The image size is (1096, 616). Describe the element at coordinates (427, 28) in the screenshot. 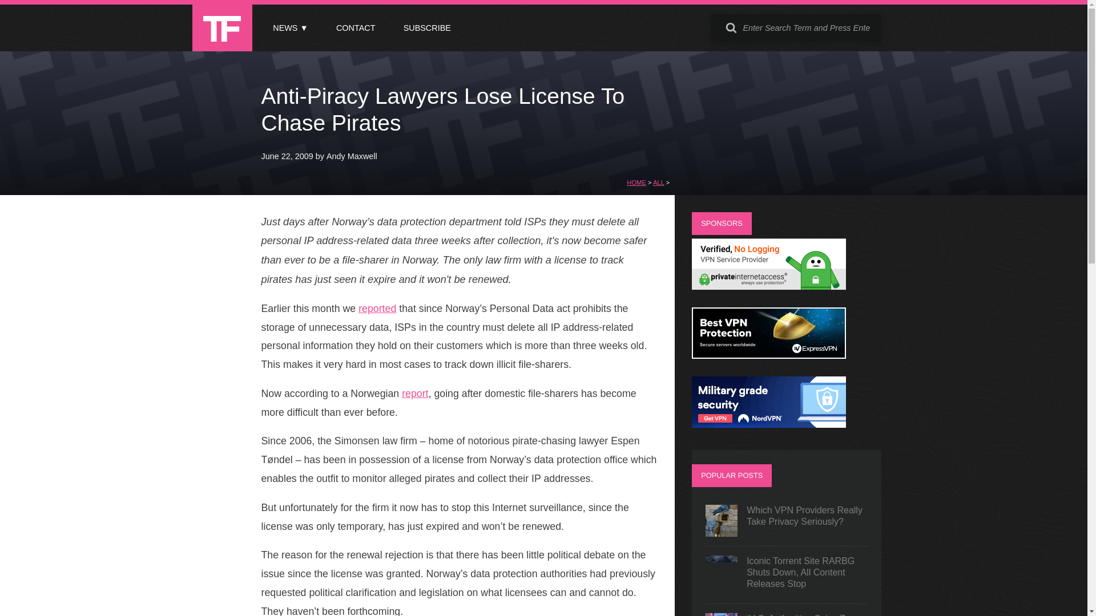

I see `SUBSCRIBE` at that location.